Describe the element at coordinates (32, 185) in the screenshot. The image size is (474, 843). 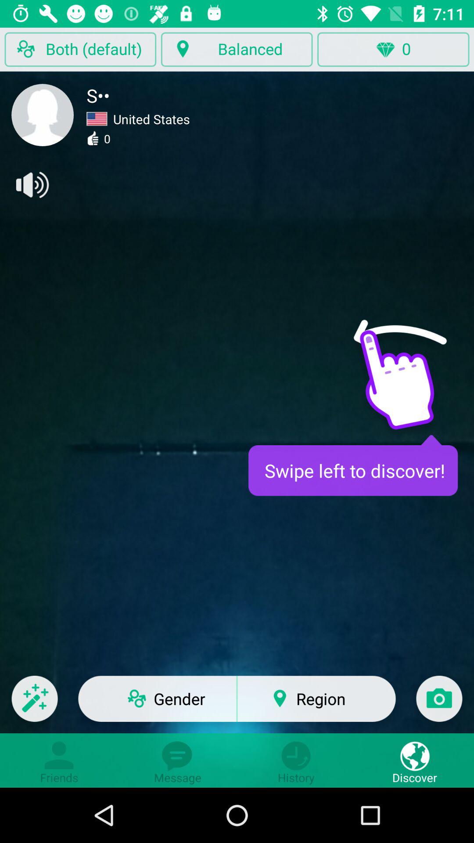
I see `toggle sound` at that location.